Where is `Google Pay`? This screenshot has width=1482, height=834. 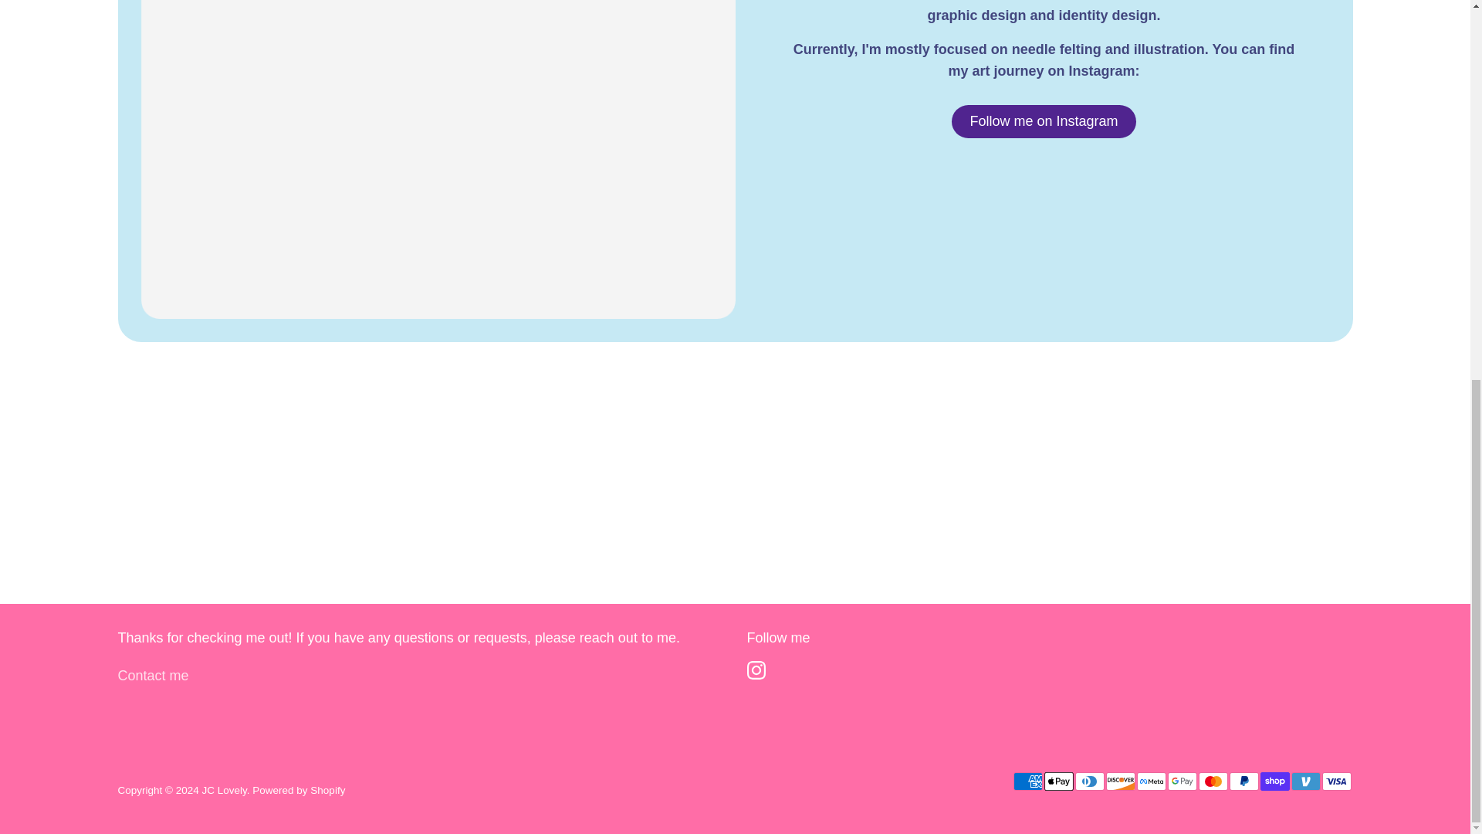 Google Pay is located at coordinates (1181, 781).